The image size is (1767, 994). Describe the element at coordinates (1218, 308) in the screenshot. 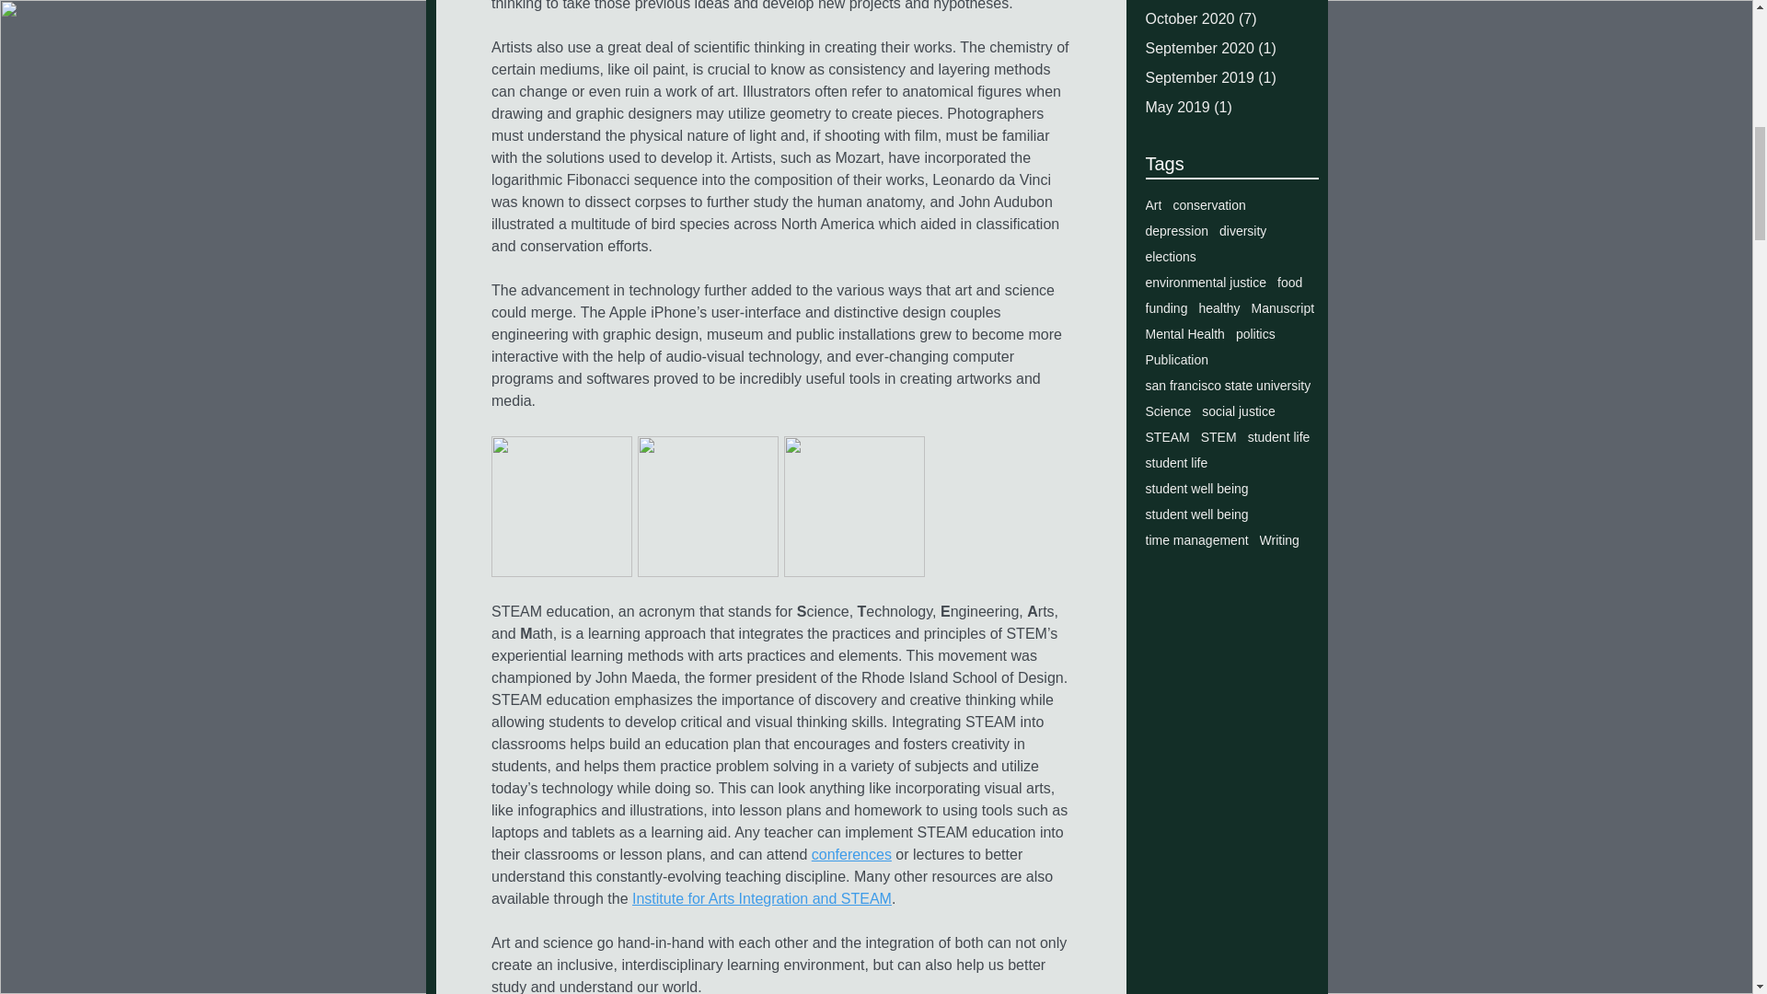

I see `healthy` at that location.